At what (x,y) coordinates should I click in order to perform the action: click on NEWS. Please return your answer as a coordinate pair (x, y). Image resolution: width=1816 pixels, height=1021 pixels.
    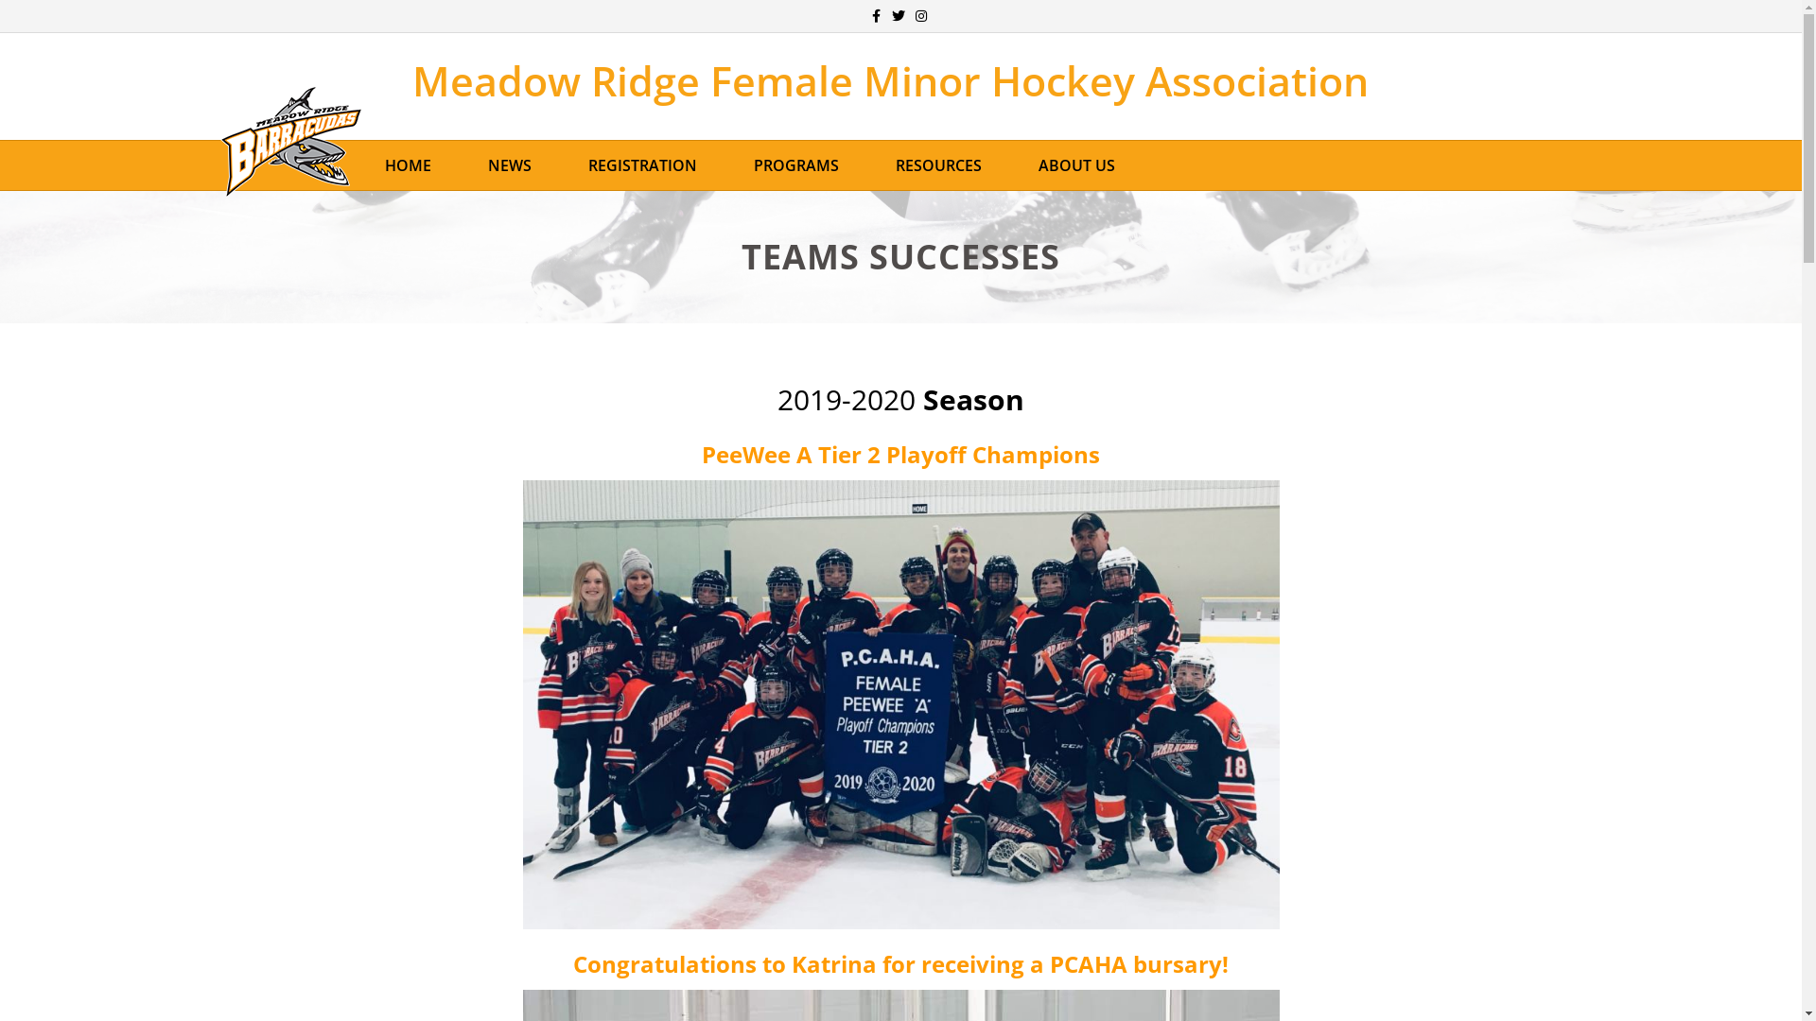
    Looking at the image, I should click on (510, 165).